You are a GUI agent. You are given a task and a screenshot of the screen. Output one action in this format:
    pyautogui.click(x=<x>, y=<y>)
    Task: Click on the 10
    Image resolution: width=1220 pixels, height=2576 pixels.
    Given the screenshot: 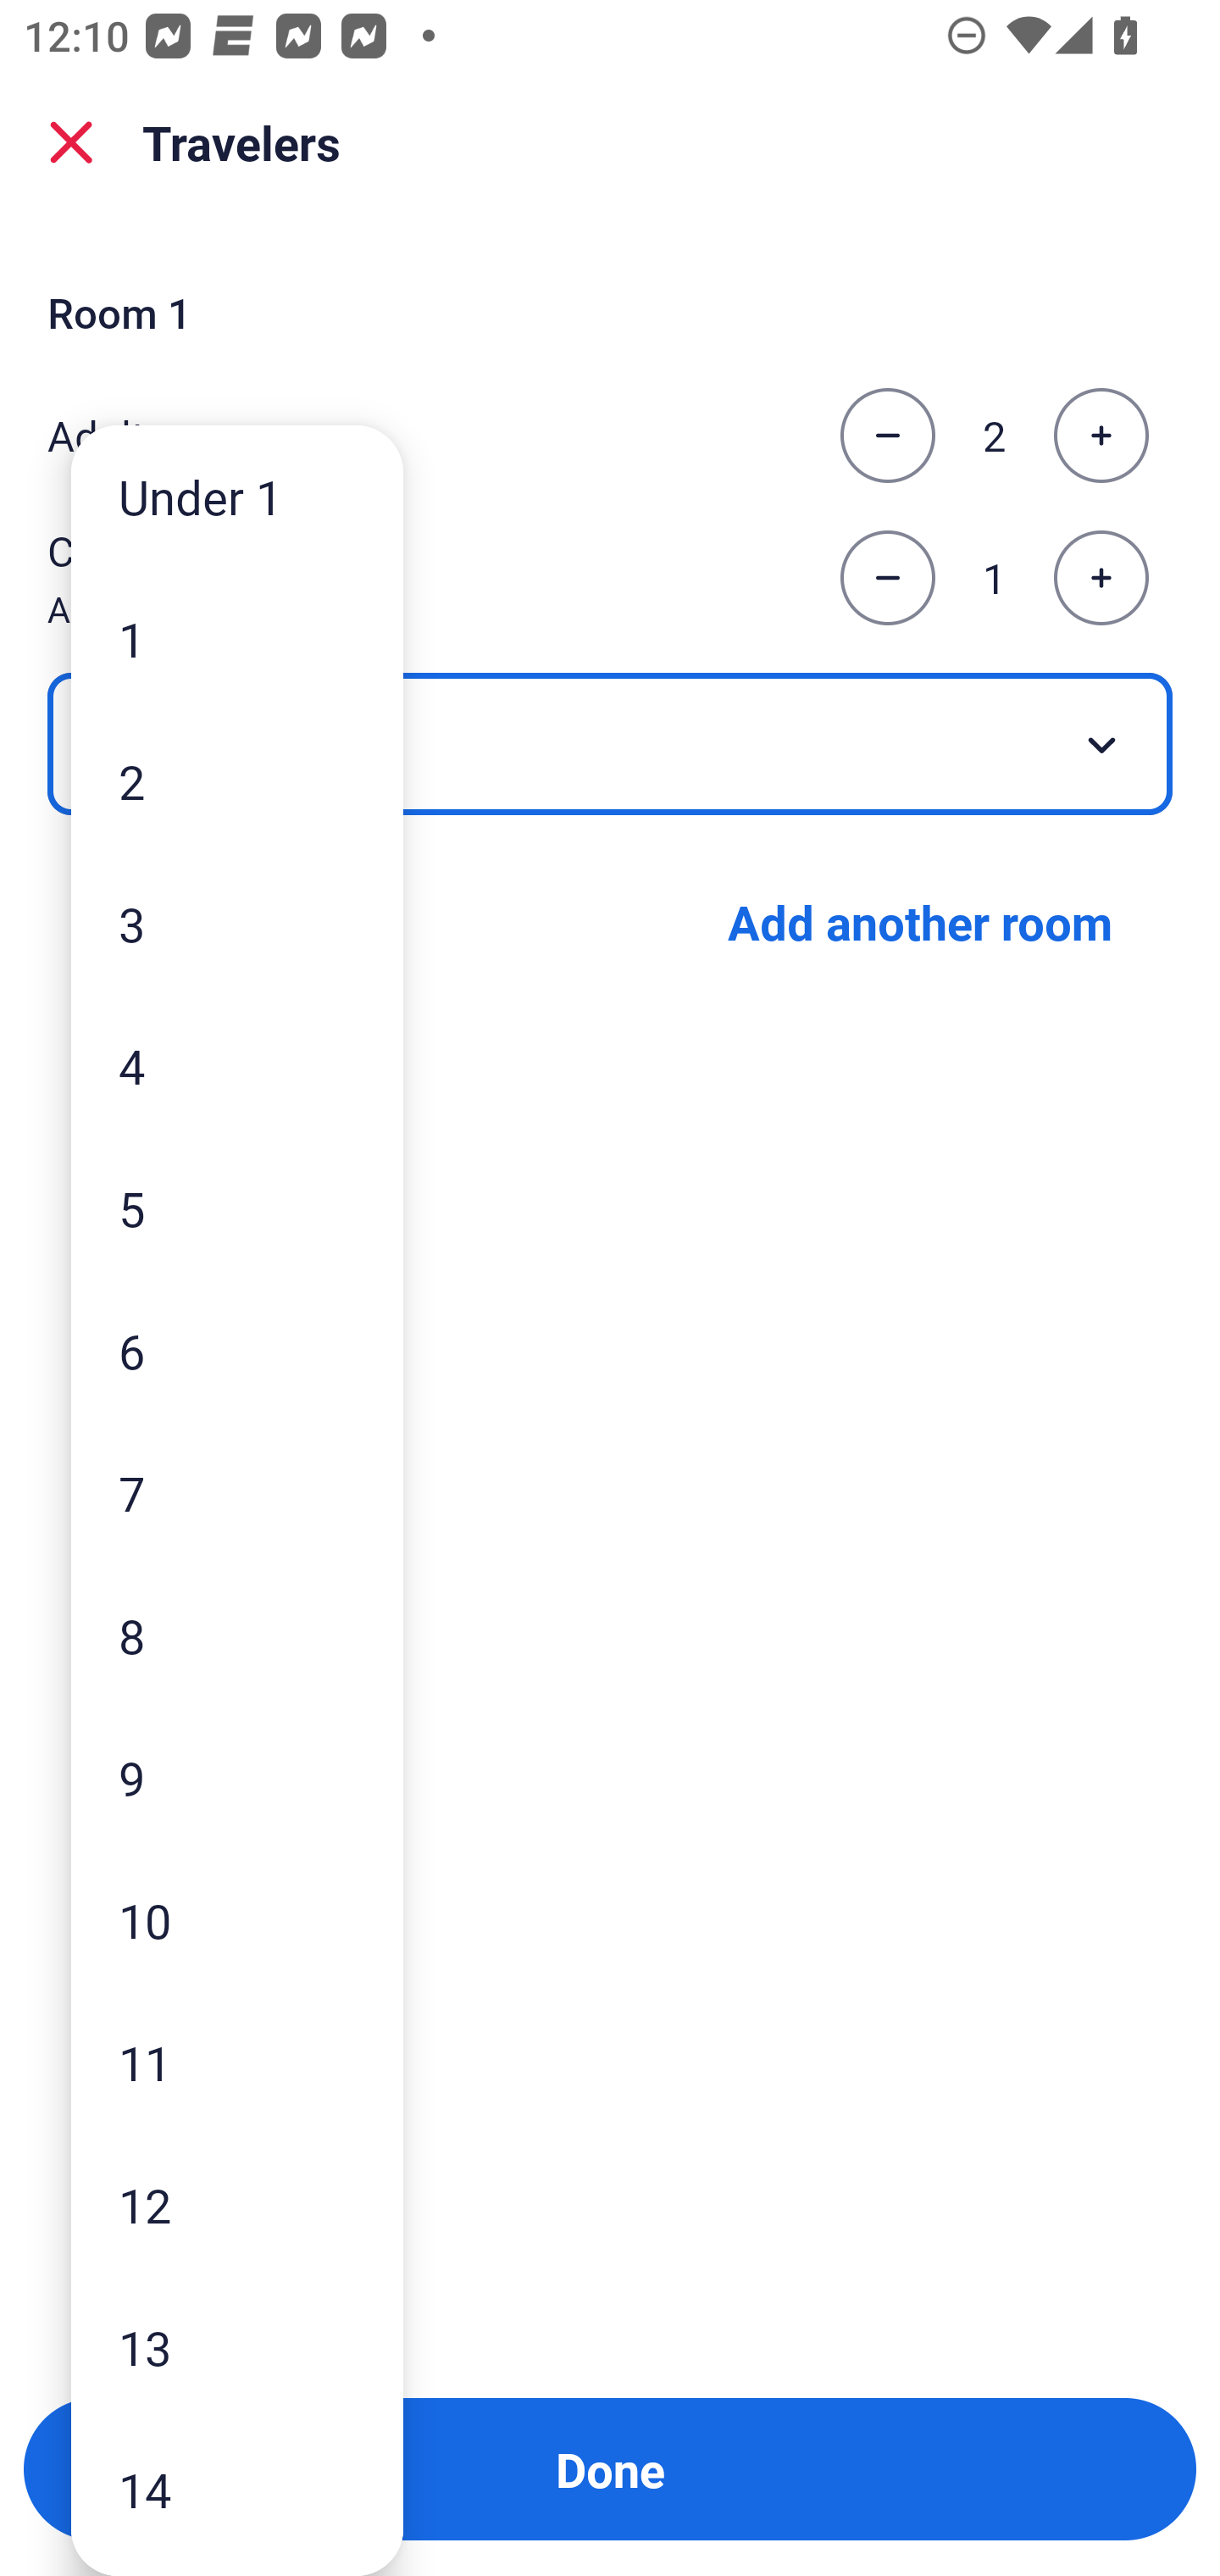 What is the action you would take?
    pyautogui.click(x=237, y=1920)
    